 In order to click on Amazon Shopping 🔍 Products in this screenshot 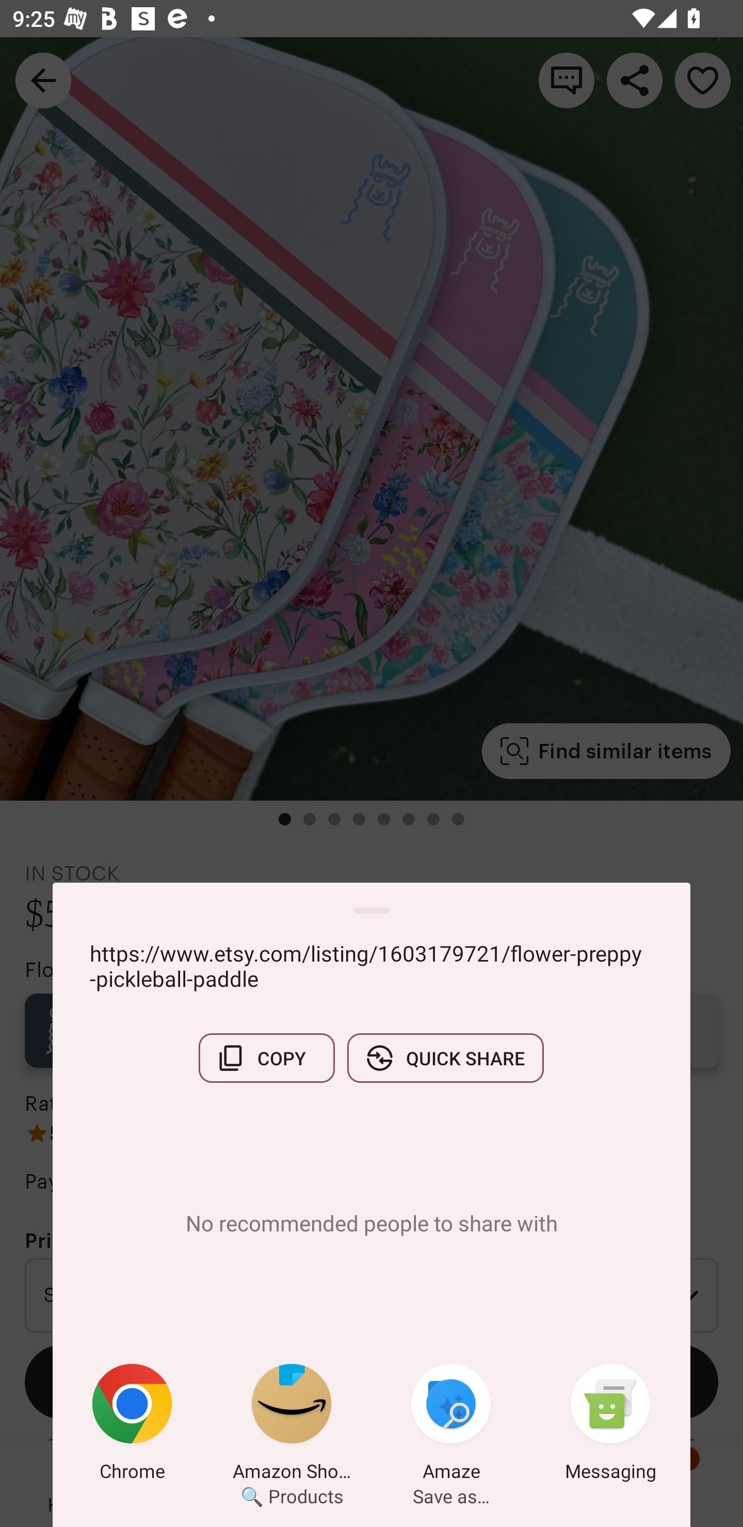, I will do `click(292, 1425)`.